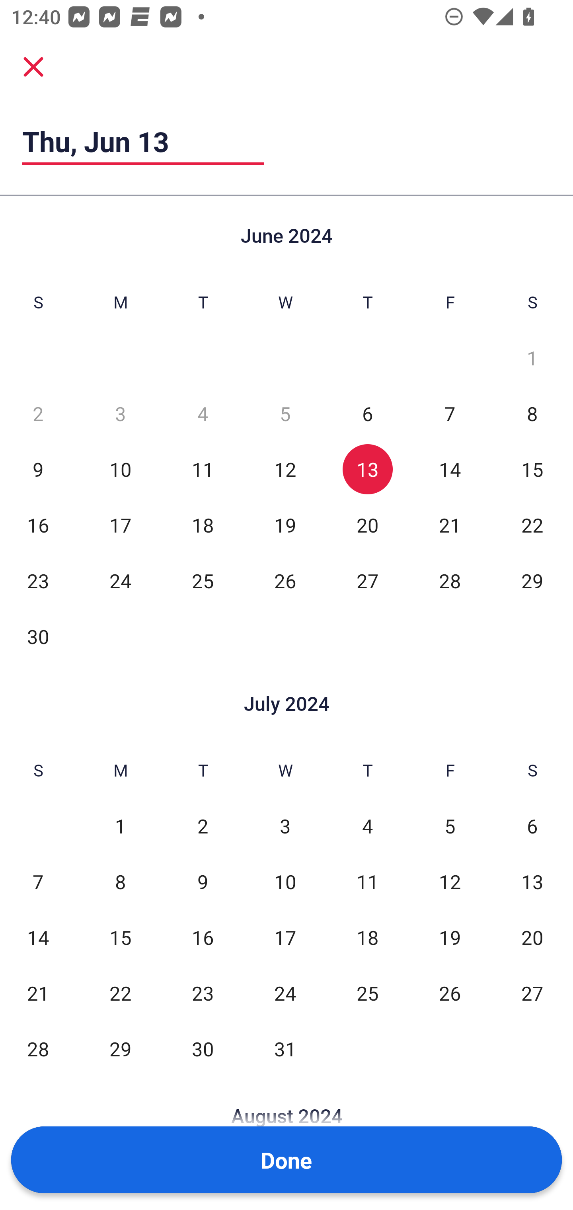 This screenshot has height=1210, width=573. What do you see at coordinates (33, 66) in the screenshot?
I see `Cancel` at bounding box center [33, 66].